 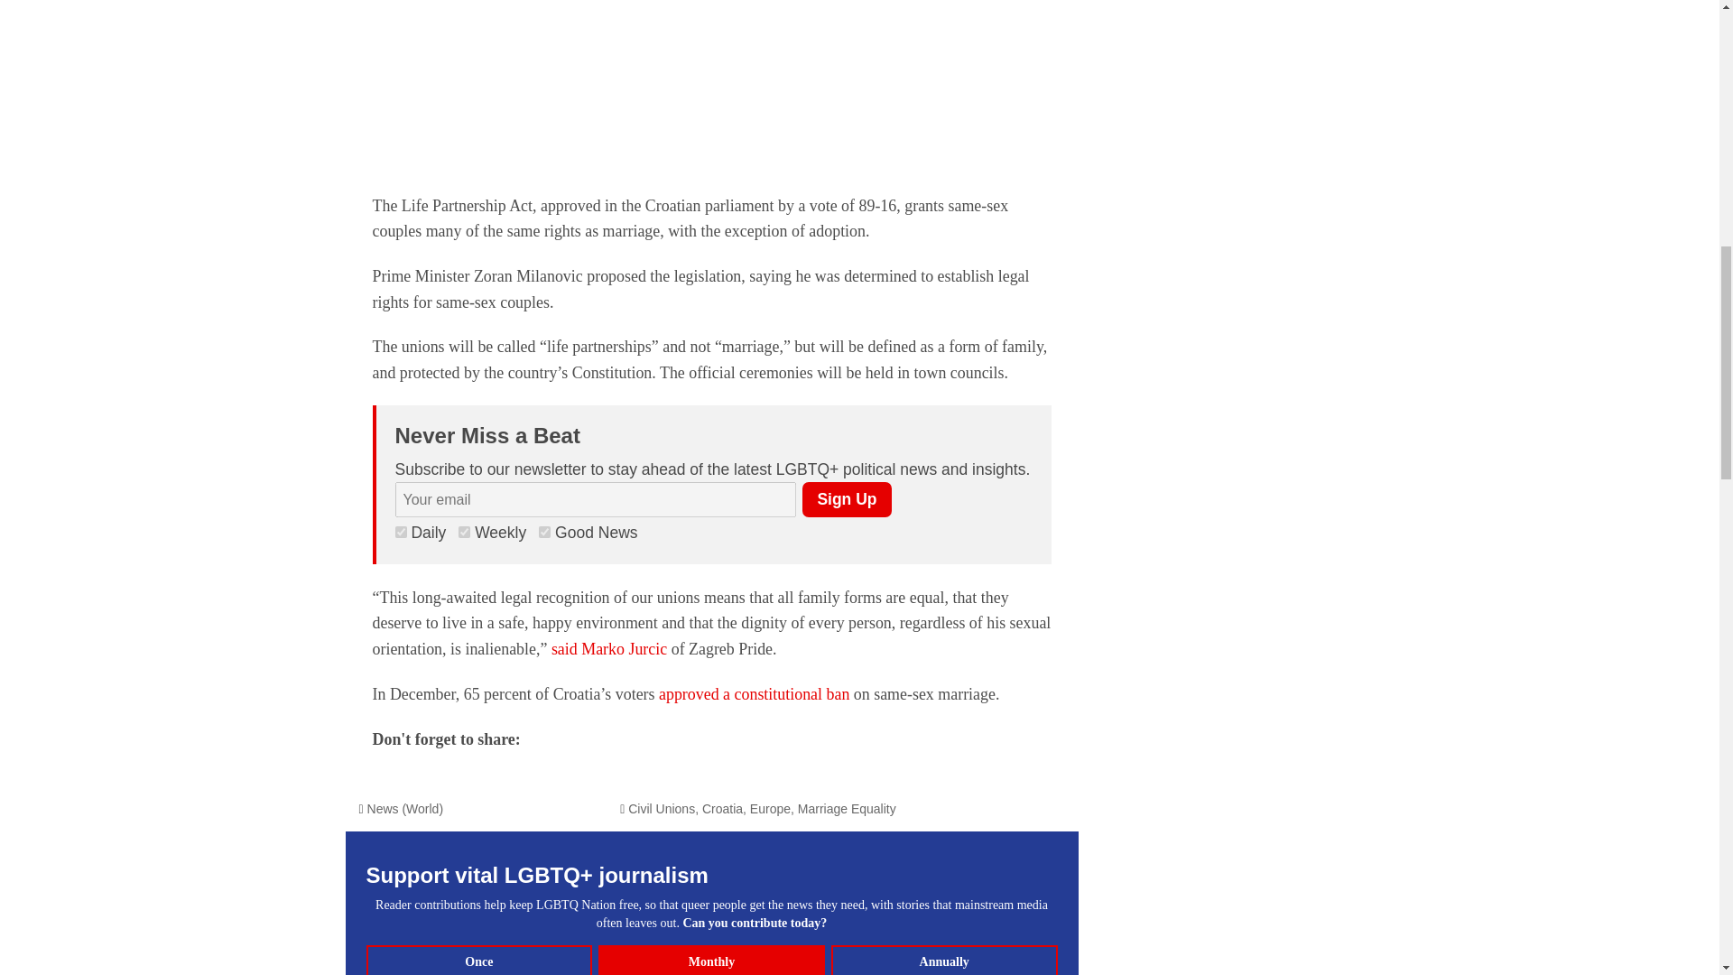 What do you see at coordinates (846, 499) in the screenshot?
I see `Sign Up` at bounding box center [846, 499].